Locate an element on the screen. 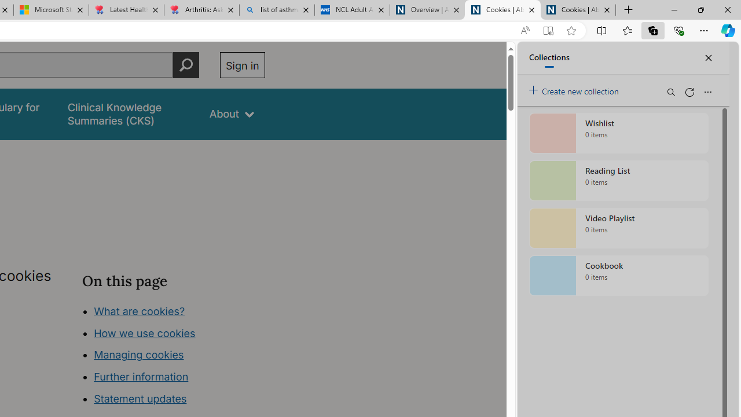  Further information is located at coordinates (141, 376).